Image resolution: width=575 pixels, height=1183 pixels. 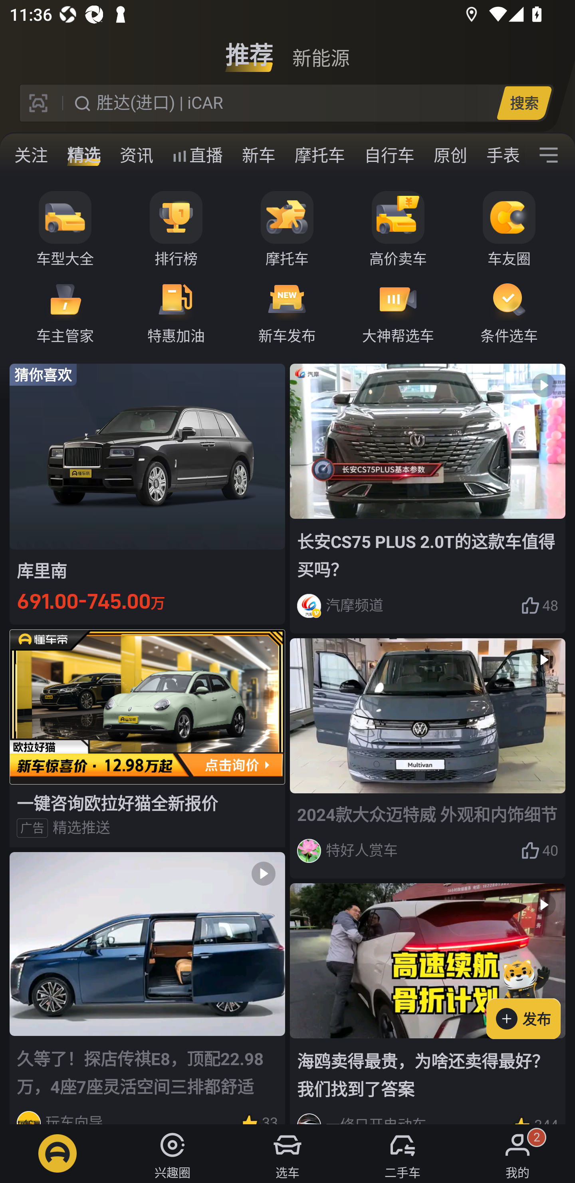 What do you see at coordinates (427, 498) in the screenshot?
I see ` 长安CS75 PLUS 2.0T的这款车值得买吗？ 汽摩频道 48` at bounding box center [427, 498].